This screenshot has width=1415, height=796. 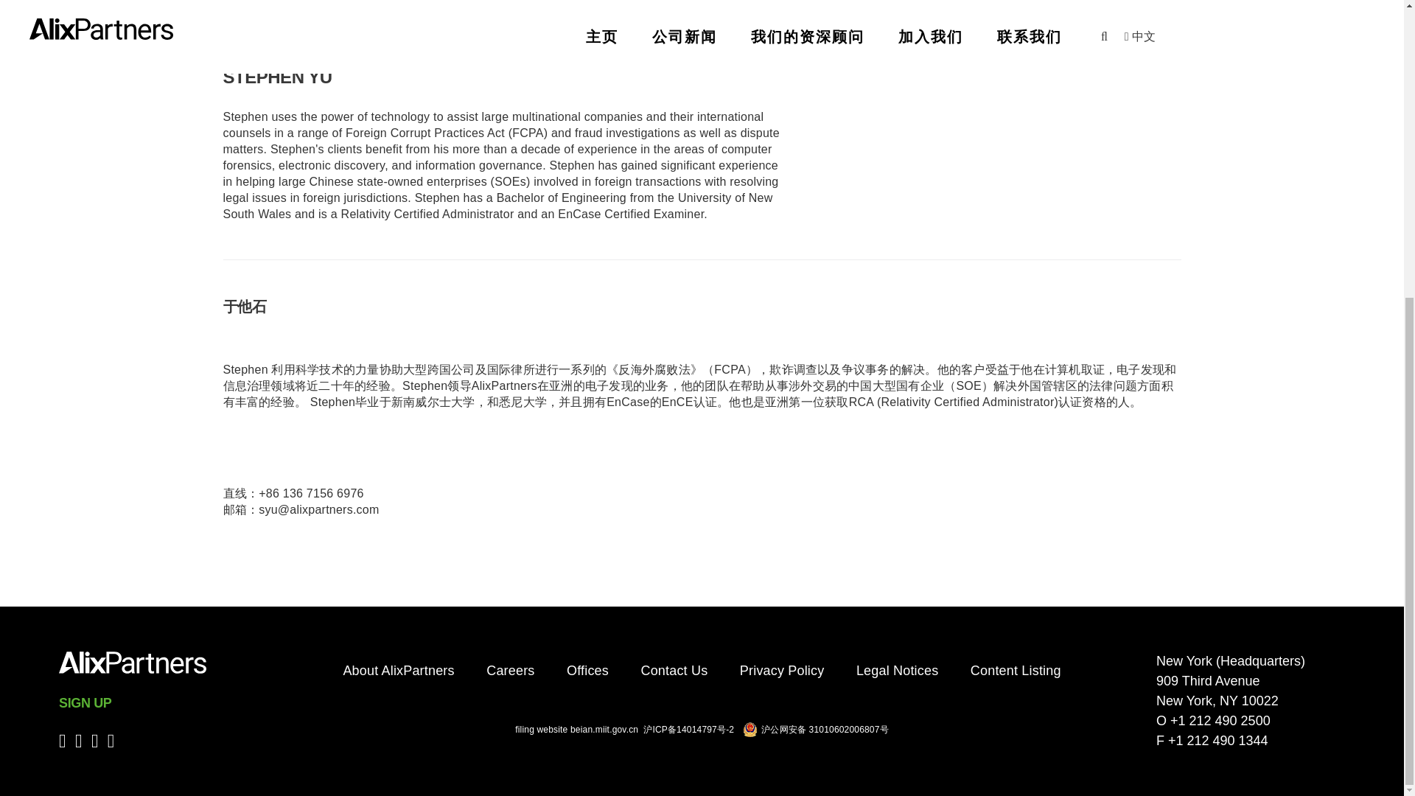 What do you see at coordinates (95, 741) in the screenshot?
I see `Visit us on Twitter!` at bounding box center [95, 741].